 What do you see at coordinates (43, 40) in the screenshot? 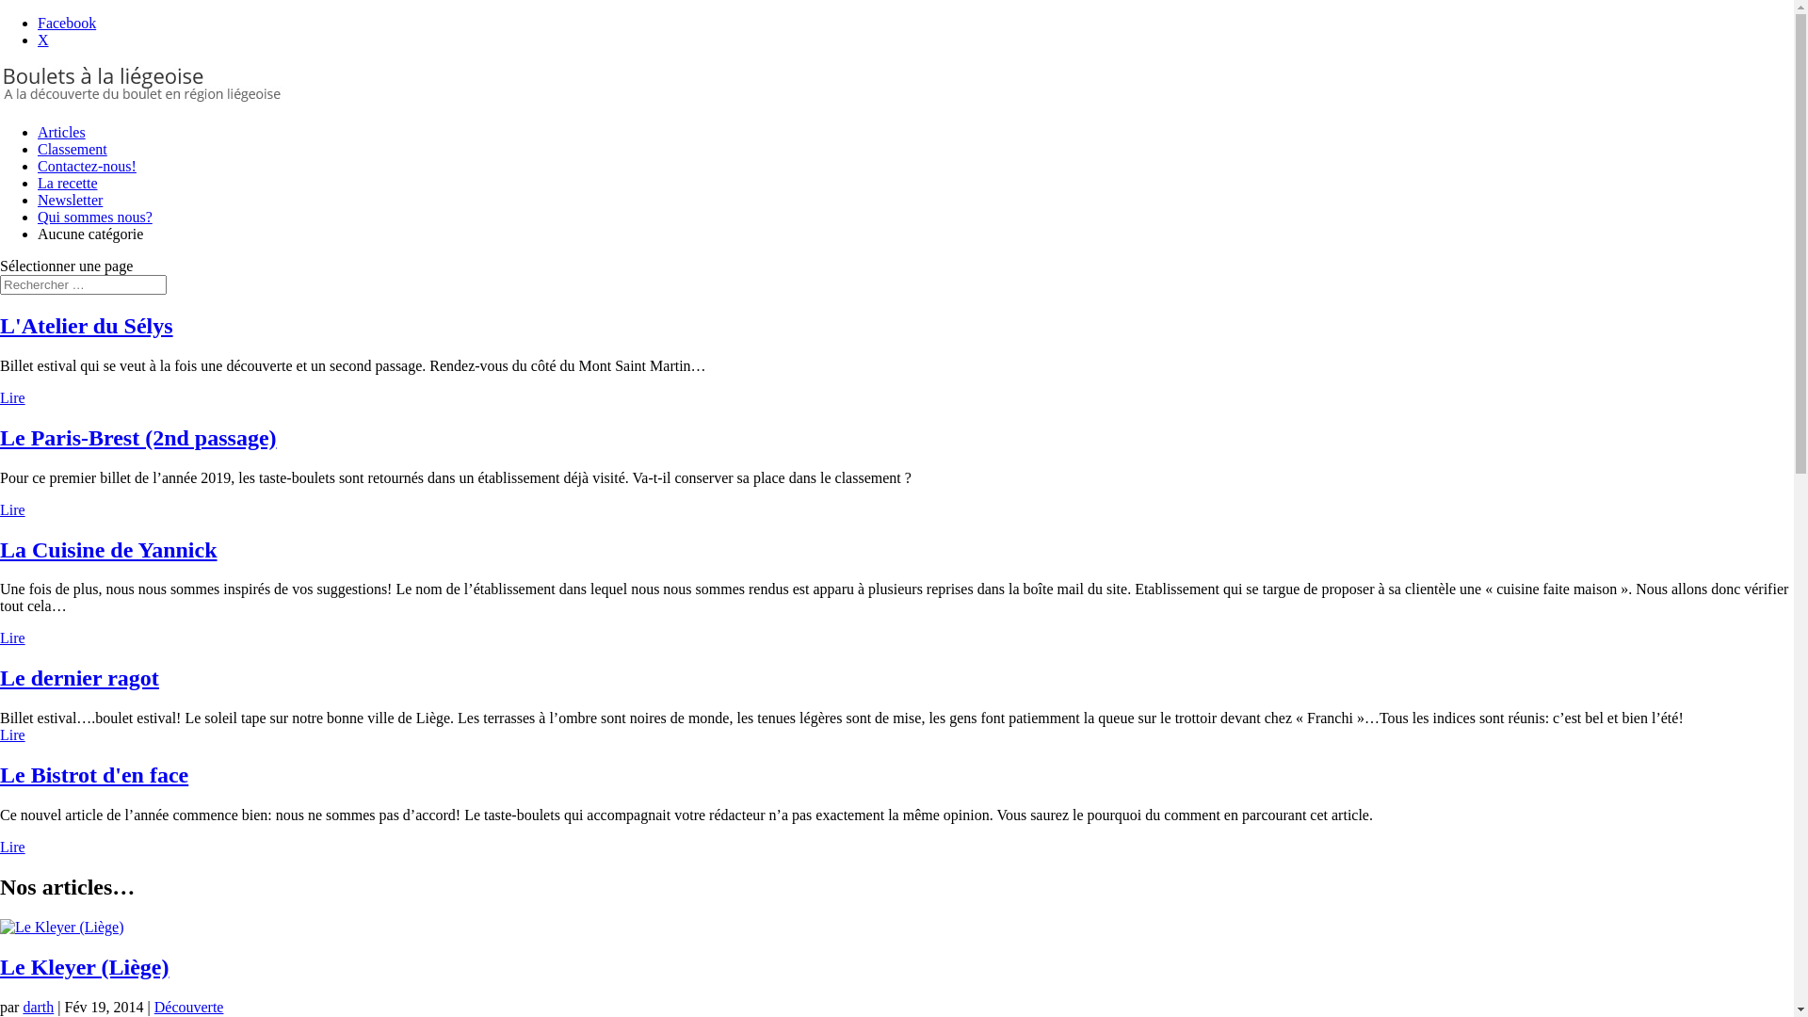
I see `X` at bounding box center [43, 40].